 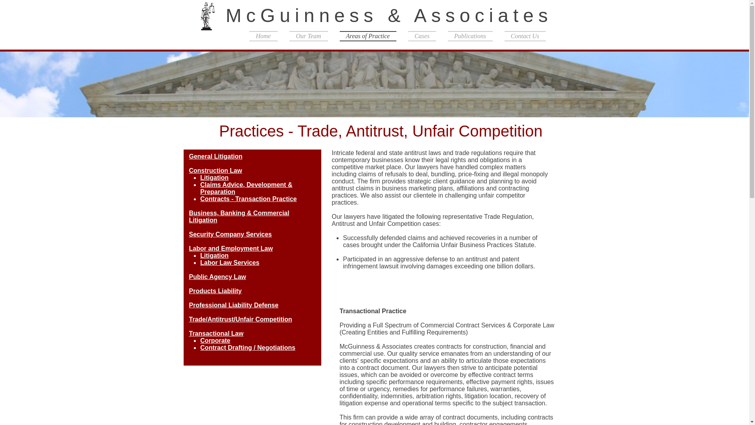 What do you see at coordinates (212, 175) in the screenshot?
I see `Litigation` at bounding box center [212, 175].